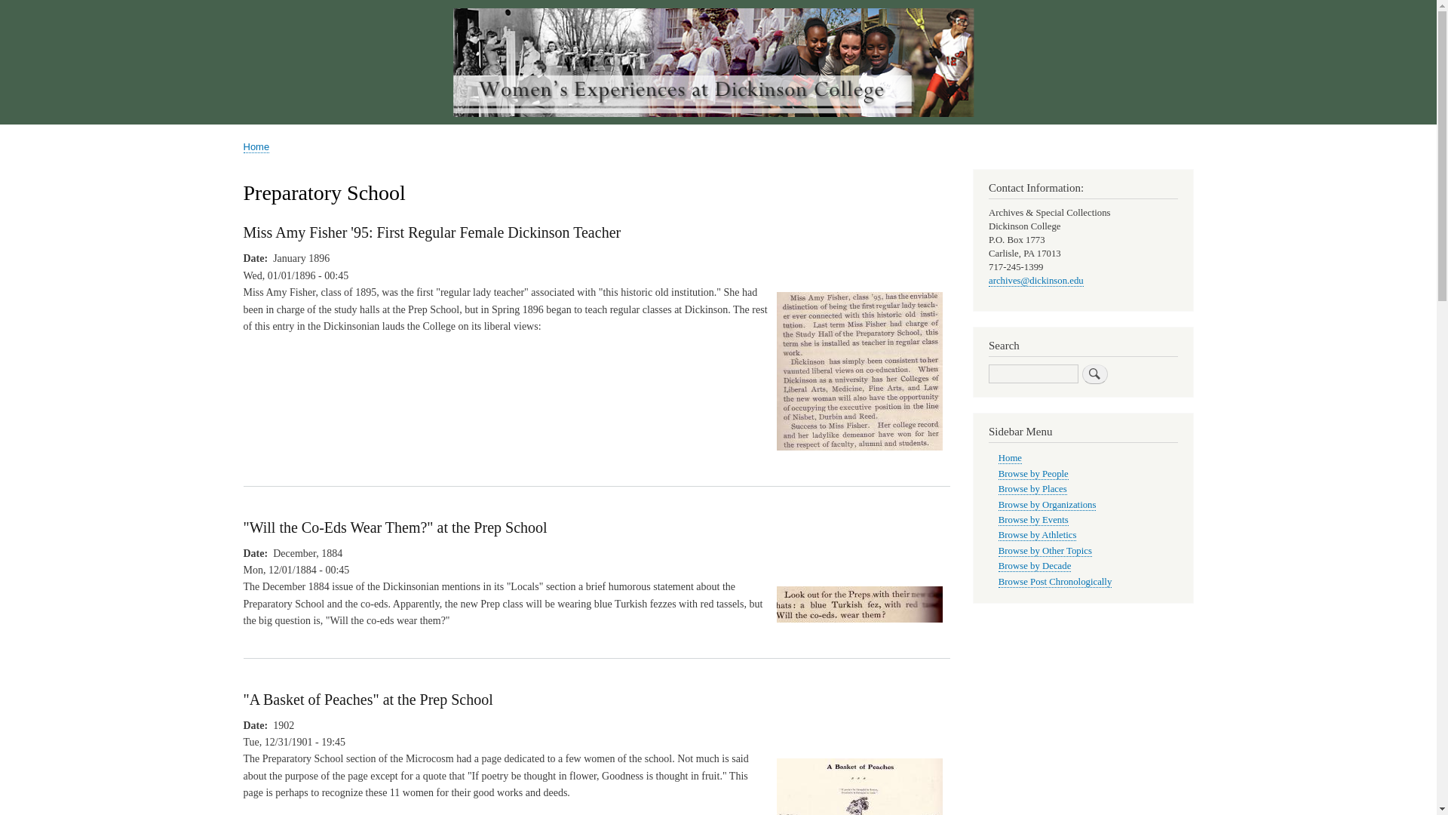  I want to click on Skip to main content, so click(718, 2).